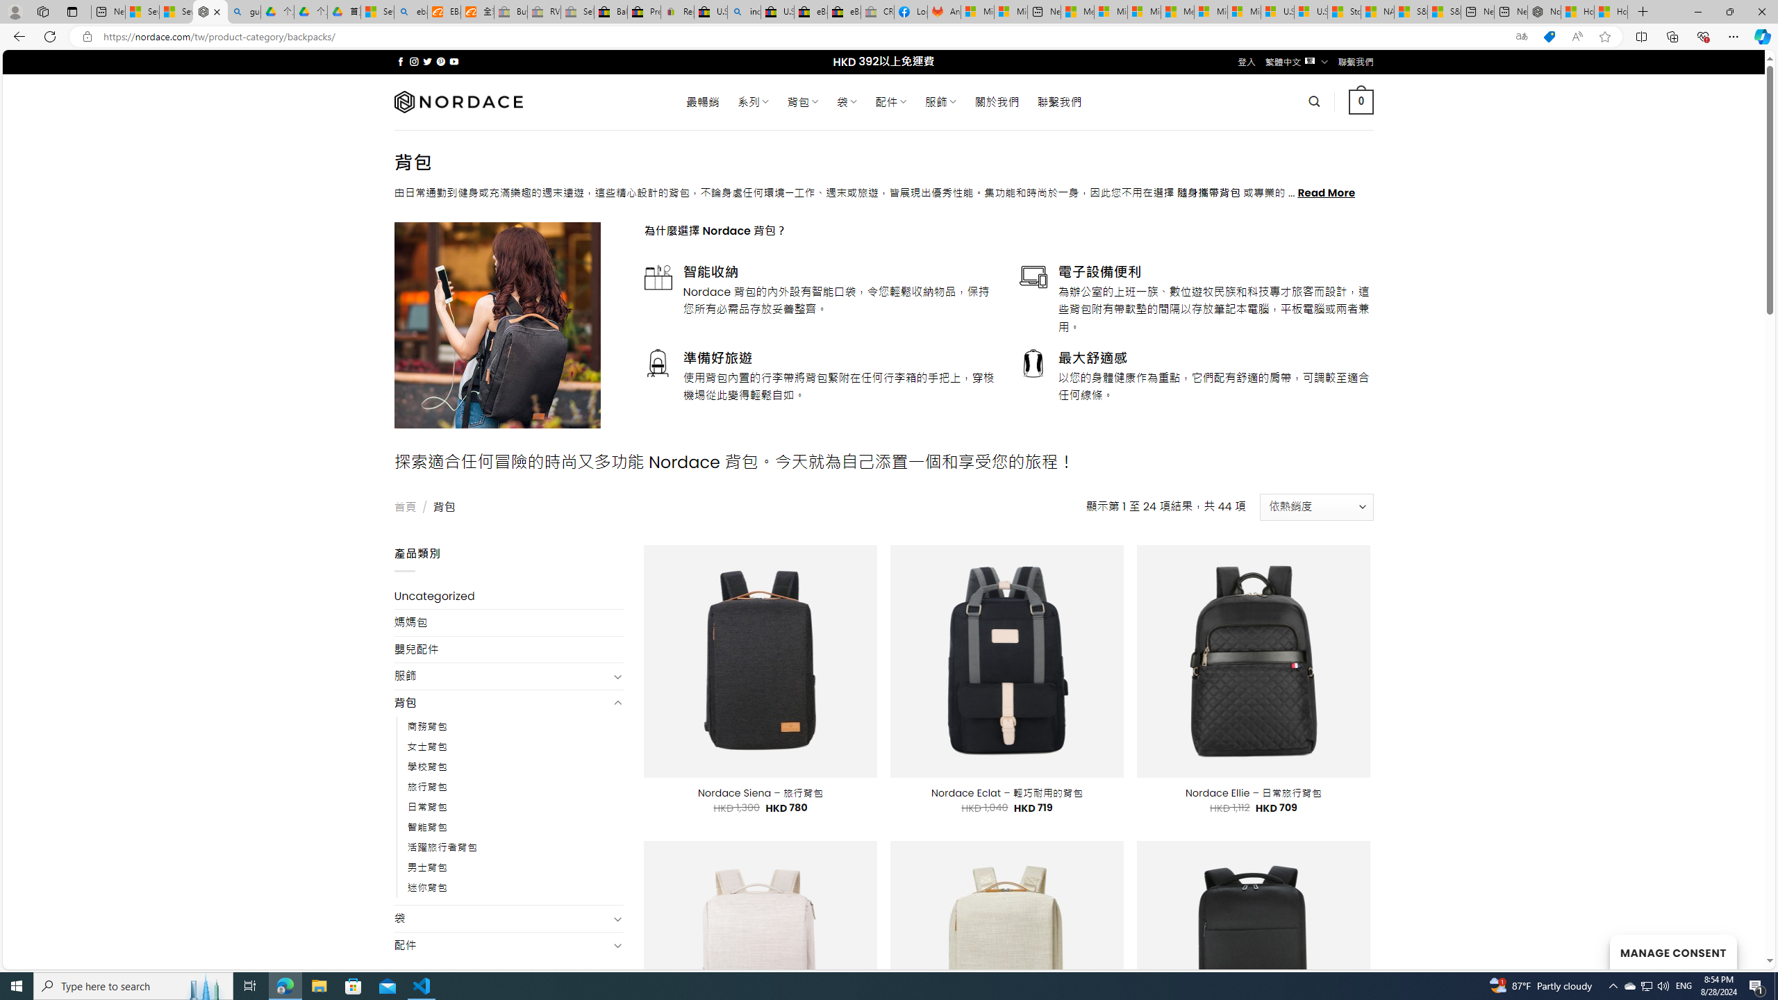 This screenshot has height=1000, width=1778. What do you see at coordinates (578, 12) in the screenshot?
I see `Sell worldwide with eBay - Sleeping` at bounding box center [578, 12].